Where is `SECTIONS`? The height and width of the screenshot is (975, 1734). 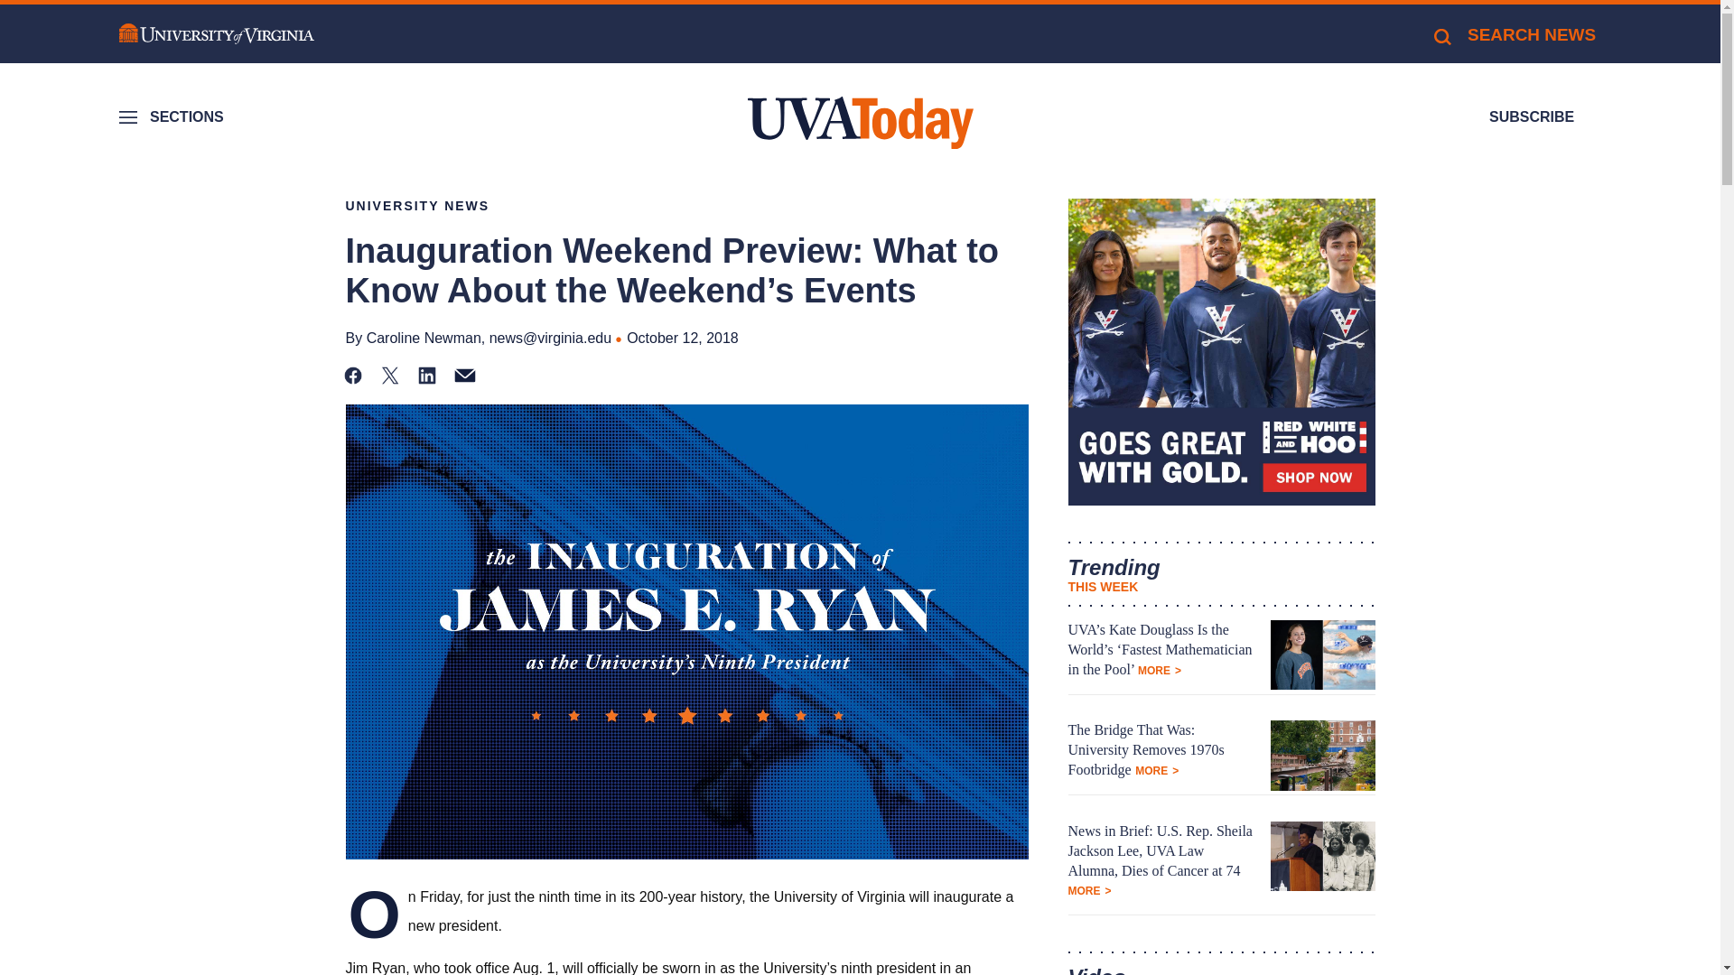
SECTIONS is located at coordinates (173, 117).